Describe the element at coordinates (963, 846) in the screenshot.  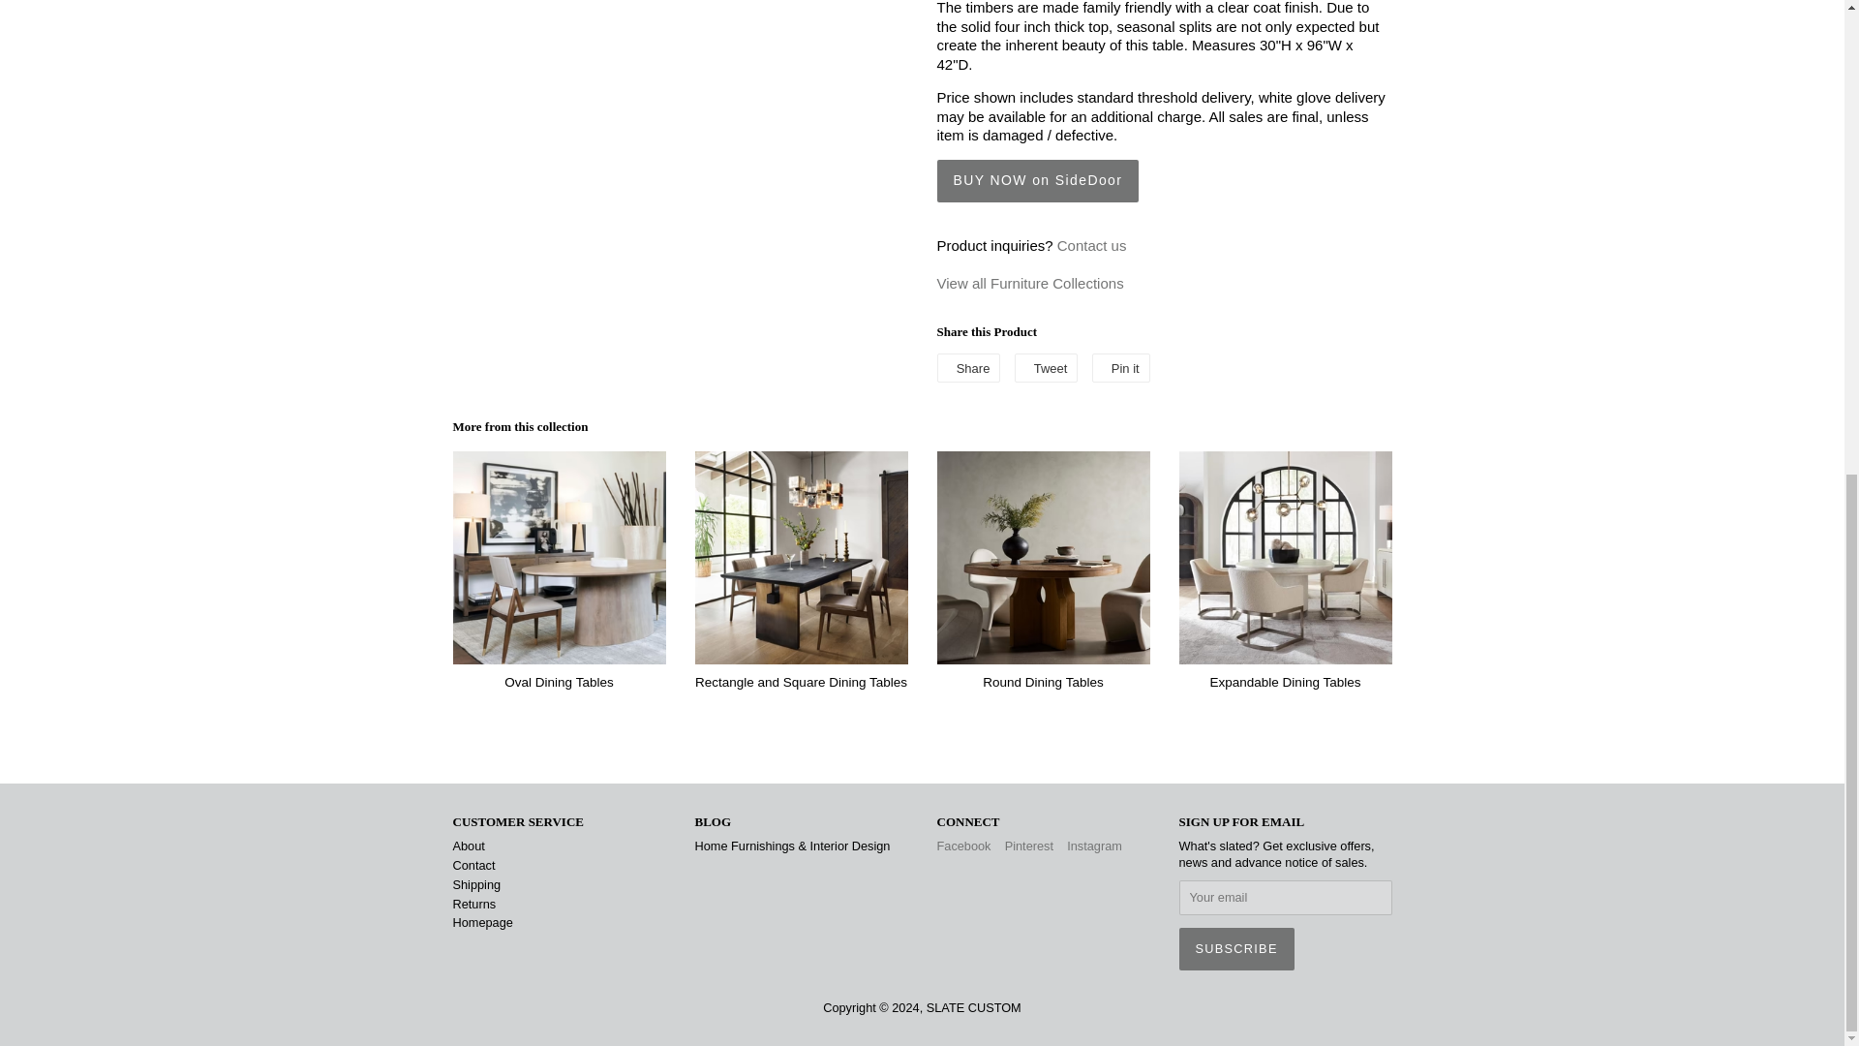
I see `SLATE CUSTOM on Facebook` at that location.